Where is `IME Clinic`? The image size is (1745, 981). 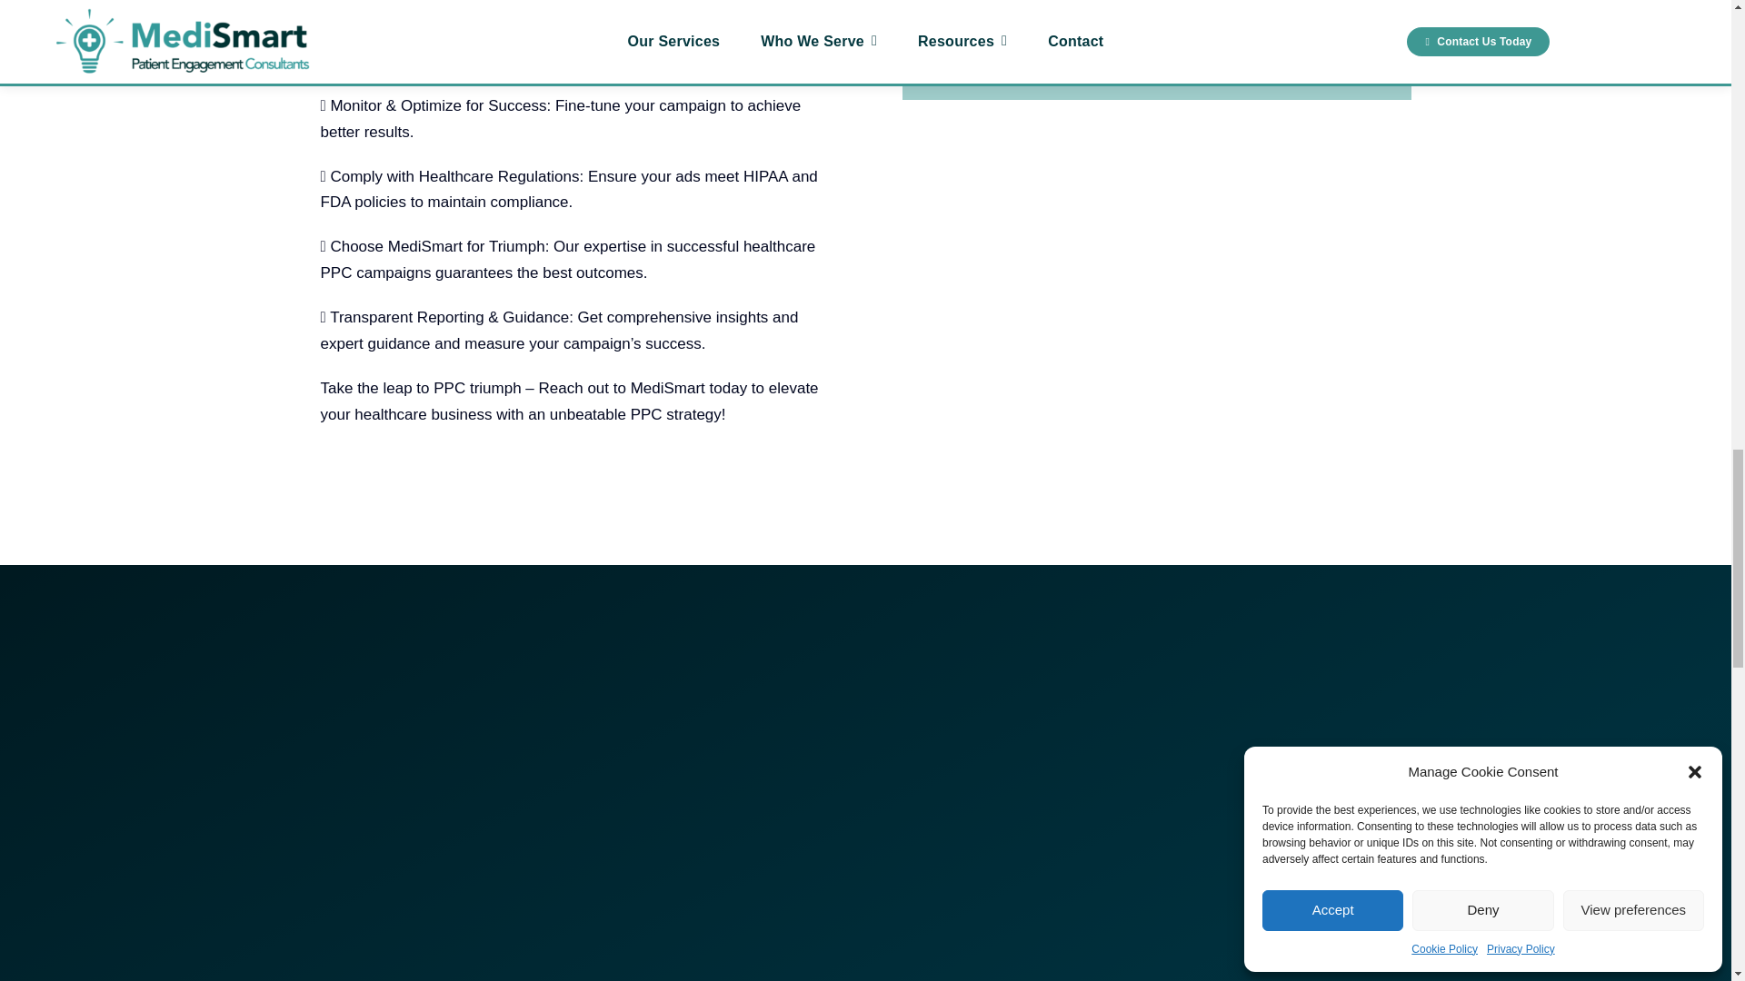 IME Clinic is located at coordinates (983, 7).